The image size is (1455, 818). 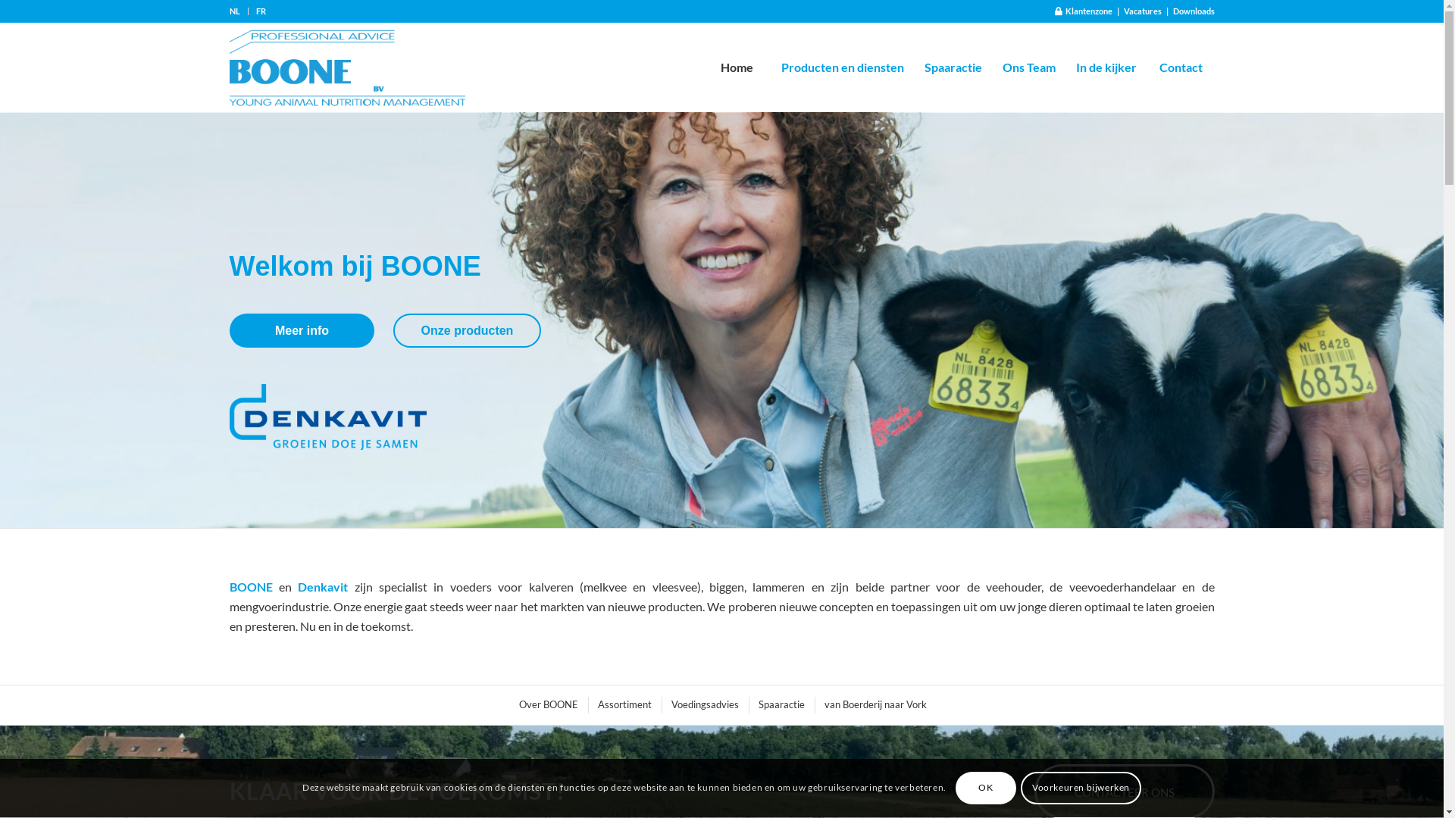 What do you see at coordinates (736, 67) in the screenshot?
I see `Home` at bounding box center [736, 67].